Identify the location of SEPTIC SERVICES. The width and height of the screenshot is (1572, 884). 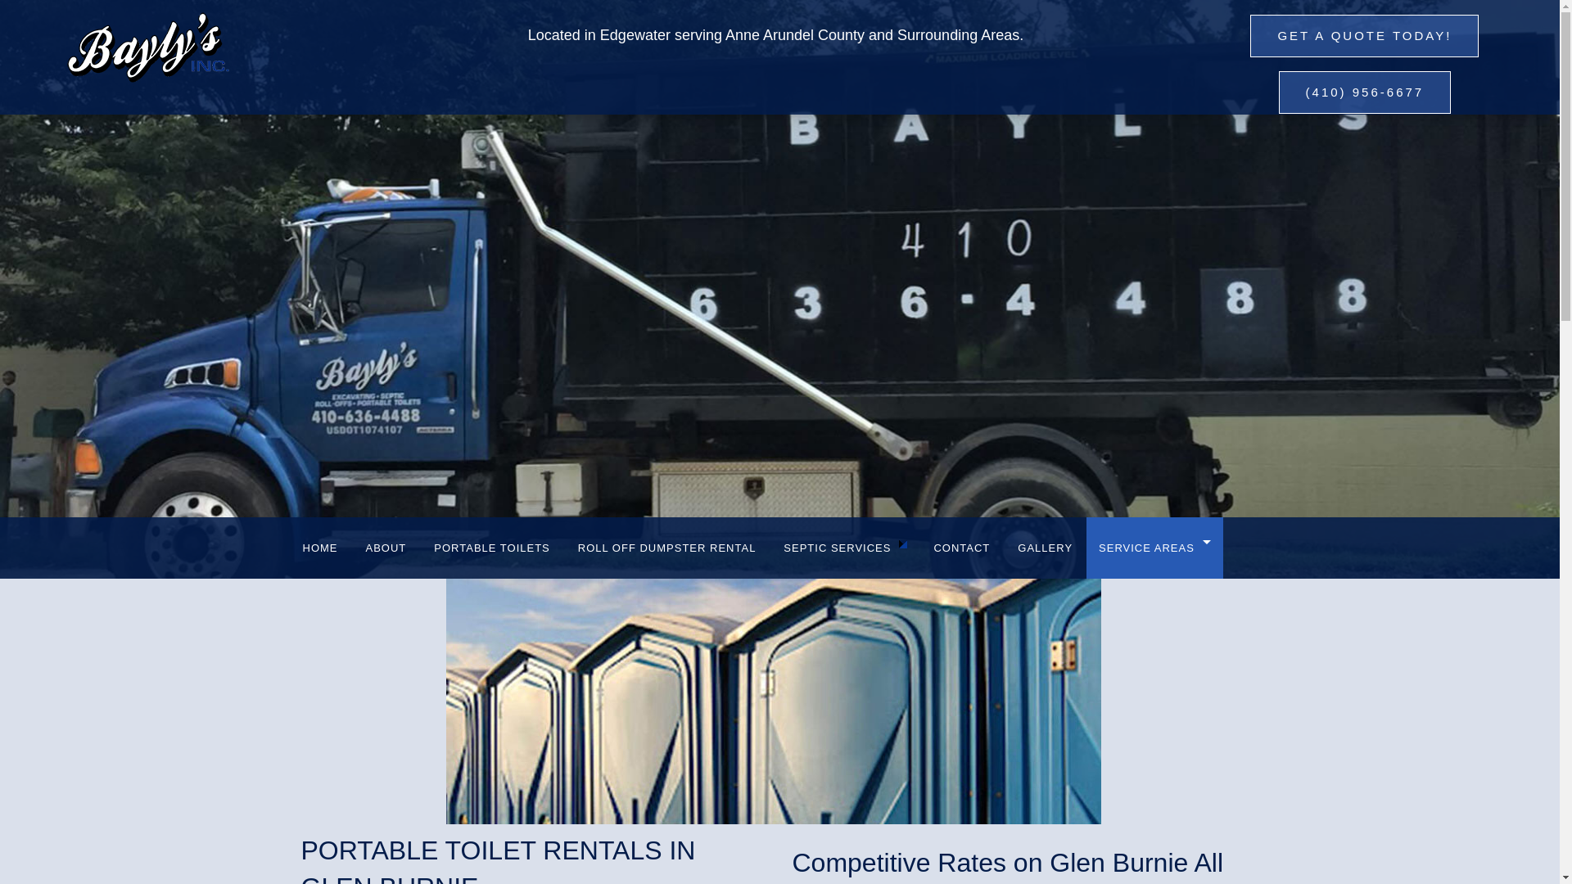
(845, 548).